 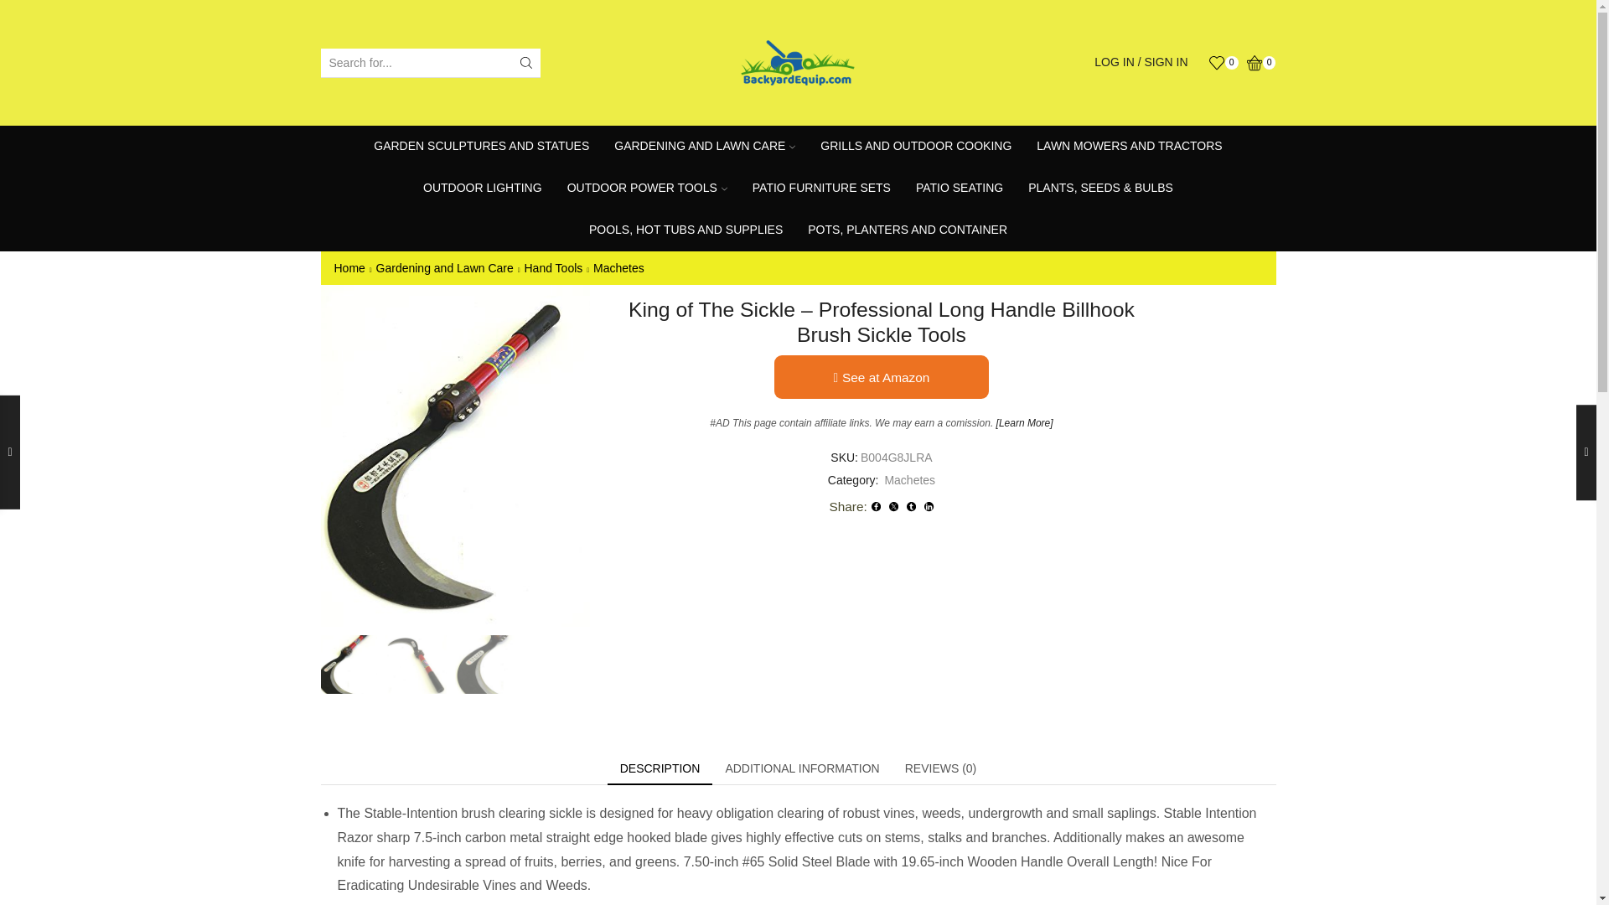 What do you see at coordinates (647, 188) in the screenshot?
I see `OUTDOOR POWER TOOLS` at bounding box center [647, 188].